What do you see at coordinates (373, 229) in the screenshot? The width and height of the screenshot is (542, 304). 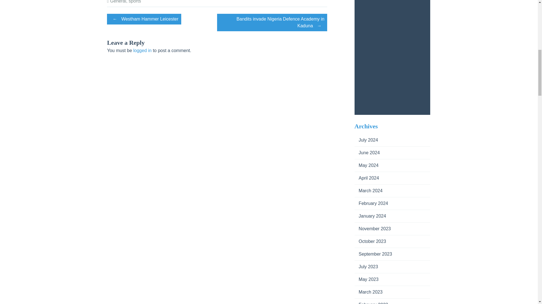 I see `November 2023` at bounding box center [373, 229].